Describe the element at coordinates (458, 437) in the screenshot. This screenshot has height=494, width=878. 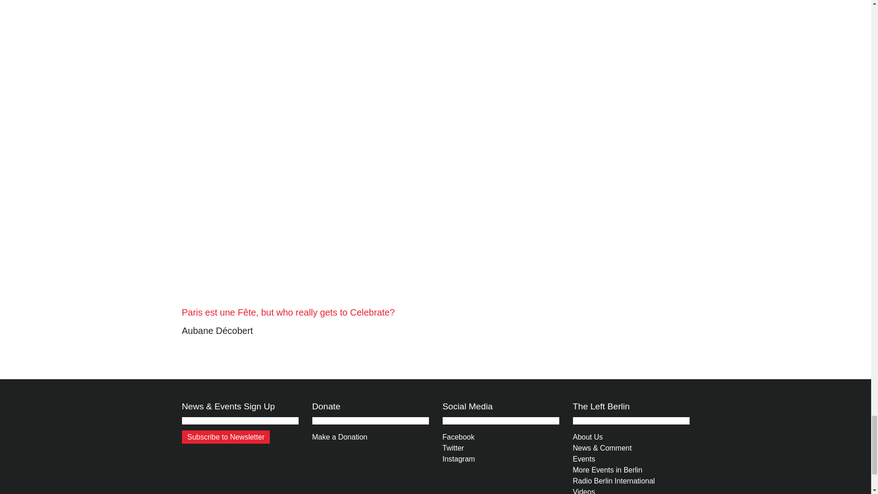
I see `Facebook` at that location.